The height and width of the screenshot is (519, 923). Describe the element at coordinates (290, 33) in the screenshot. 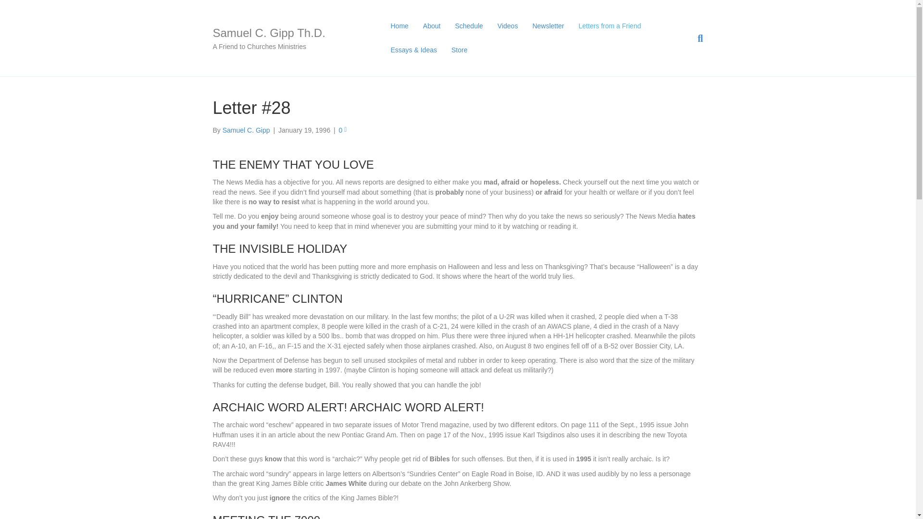

I see `Samuel C. Gipp Th.D.` at that location.